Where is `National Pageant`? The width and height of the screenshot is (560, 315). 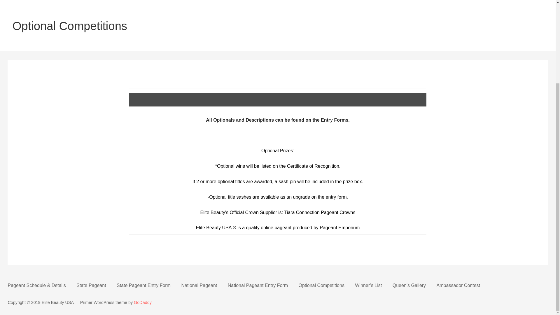 National Pageant is located at coordinates (199, 285).